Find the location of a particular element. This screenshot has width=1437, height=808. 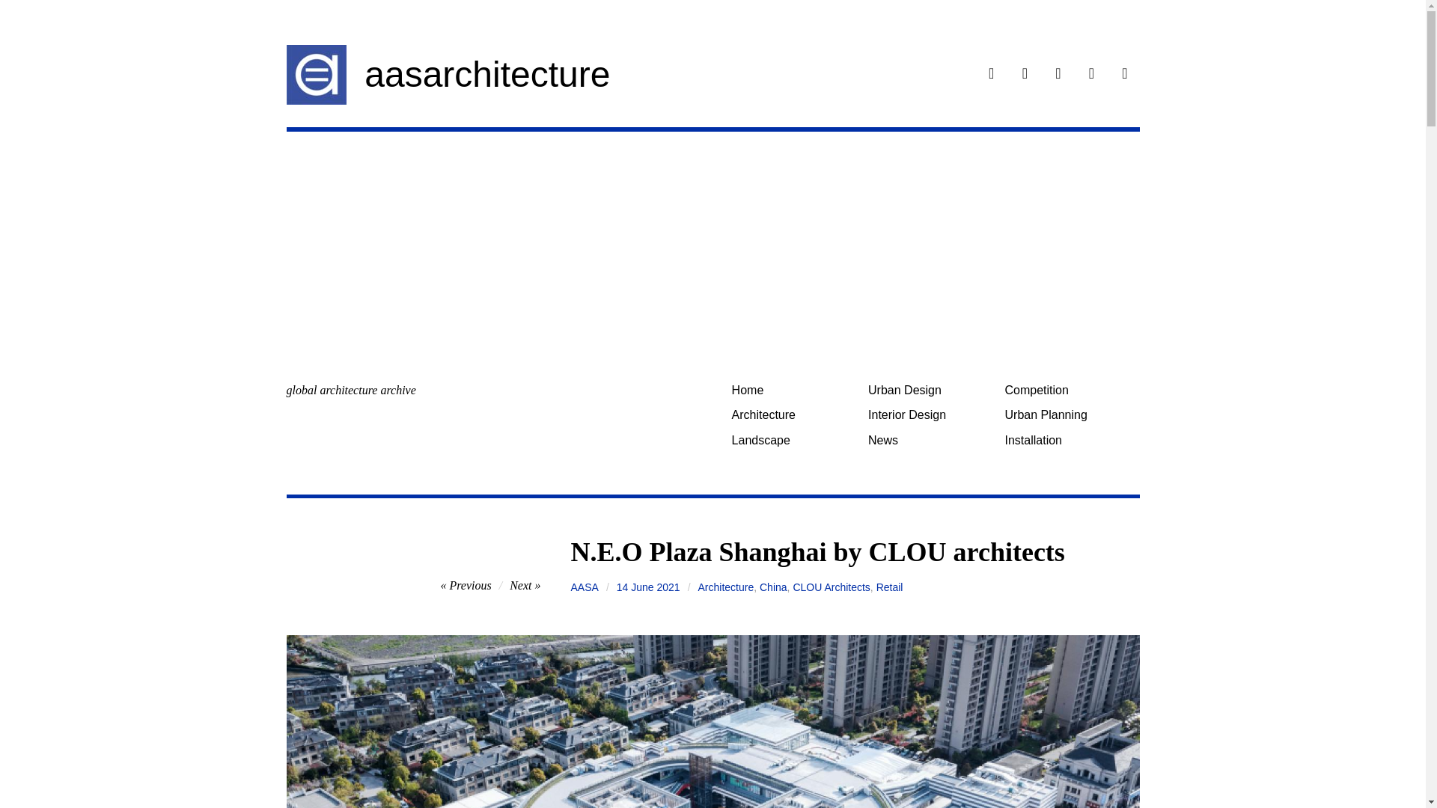

aasarchitecture is located at coordinates (486, 75).